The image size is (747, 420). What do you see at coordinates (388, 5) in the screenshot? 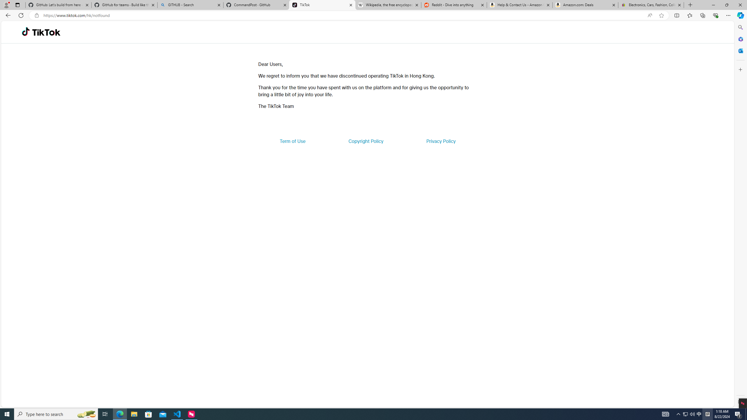
I see `Wikipedia, the free encyclopedia` at bounding box center [388, 5].